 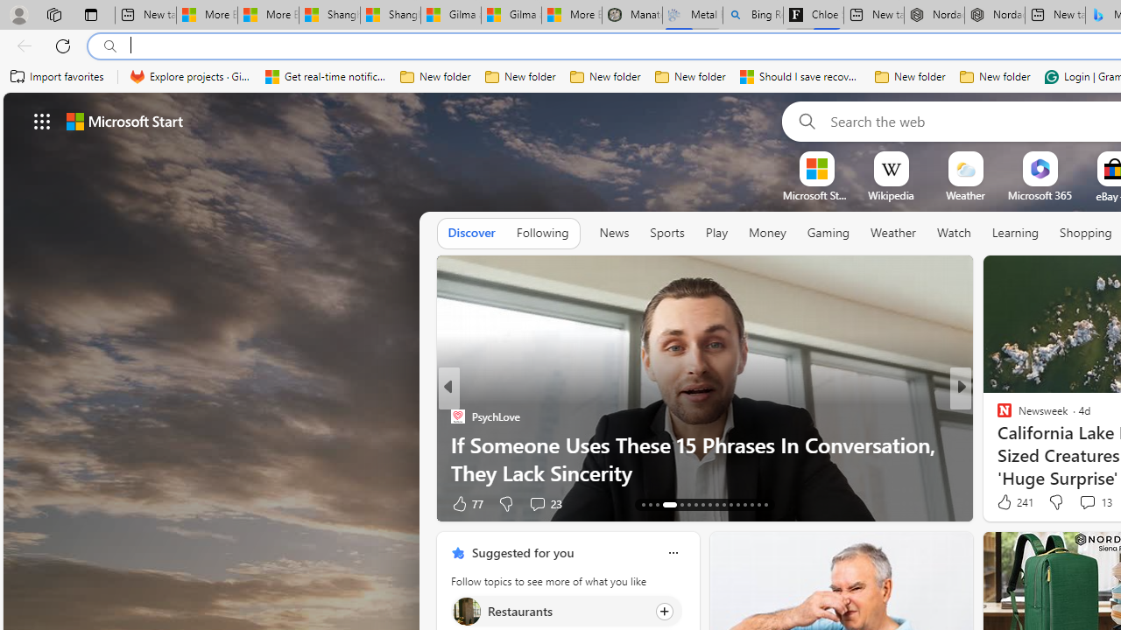 What do you see at coordinates (800, 77) in the screenshot?
I see `Should I save recovered Word documents? - Microsoft Support` at bounding box center [800, 77].